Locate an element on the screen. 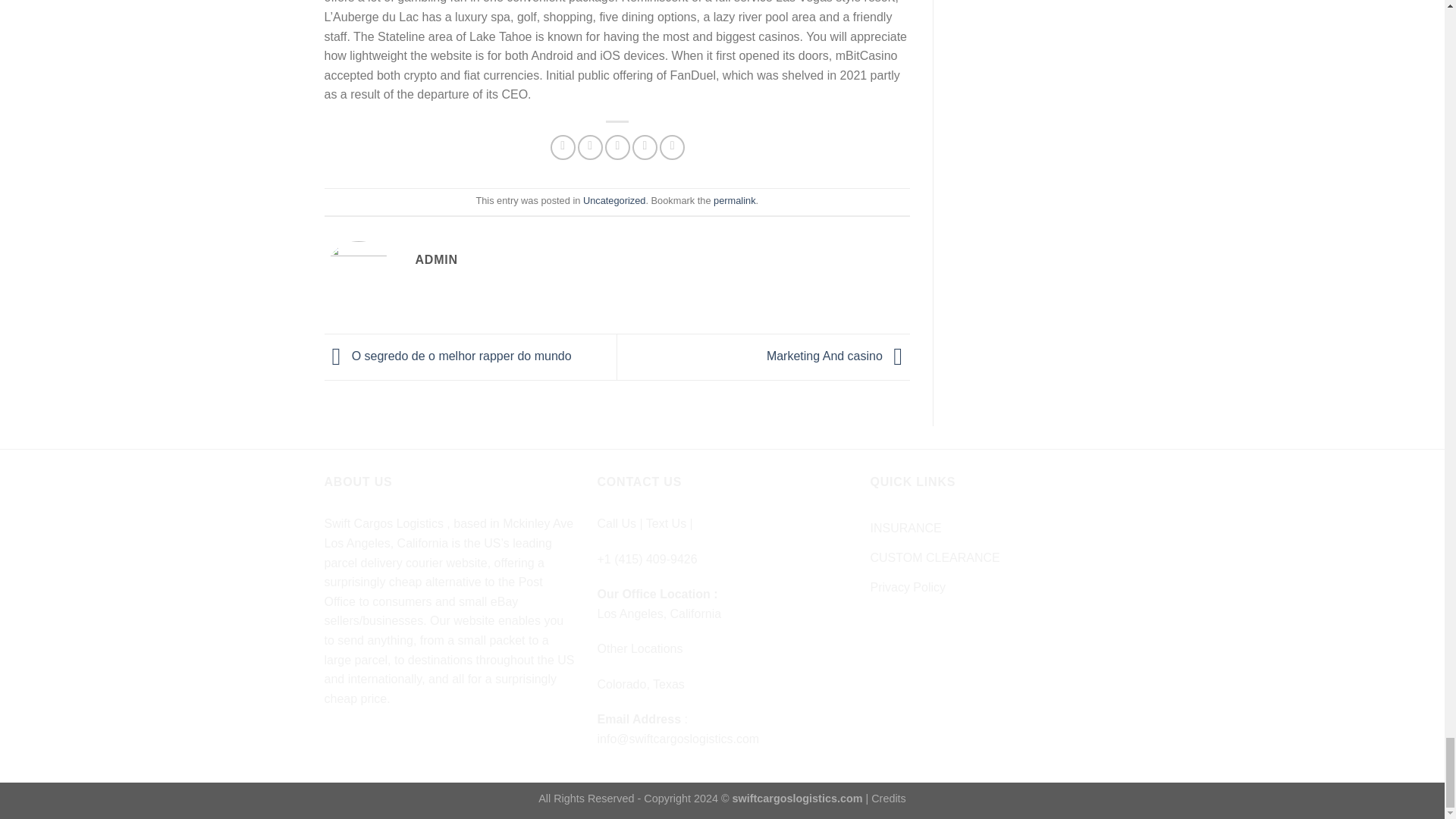  permalink is located at coordinates (734, 200).